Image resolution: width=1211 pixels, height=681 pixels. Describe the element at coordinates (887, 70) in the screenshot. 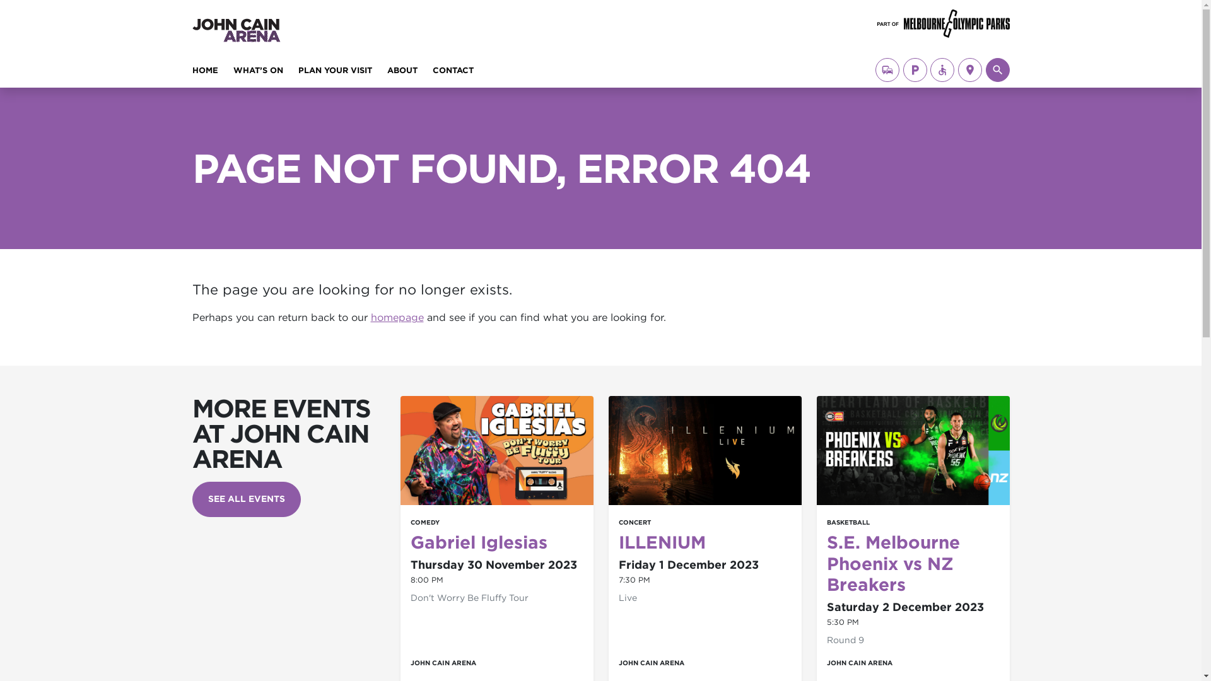

I see `commute
Getting Here` at that location.